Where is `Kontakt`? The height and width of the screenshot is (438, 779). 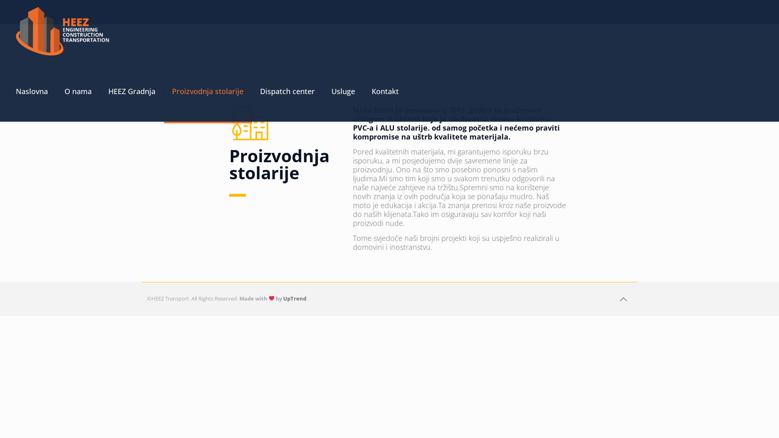
Kontakt is located at coordinates (385, 91).